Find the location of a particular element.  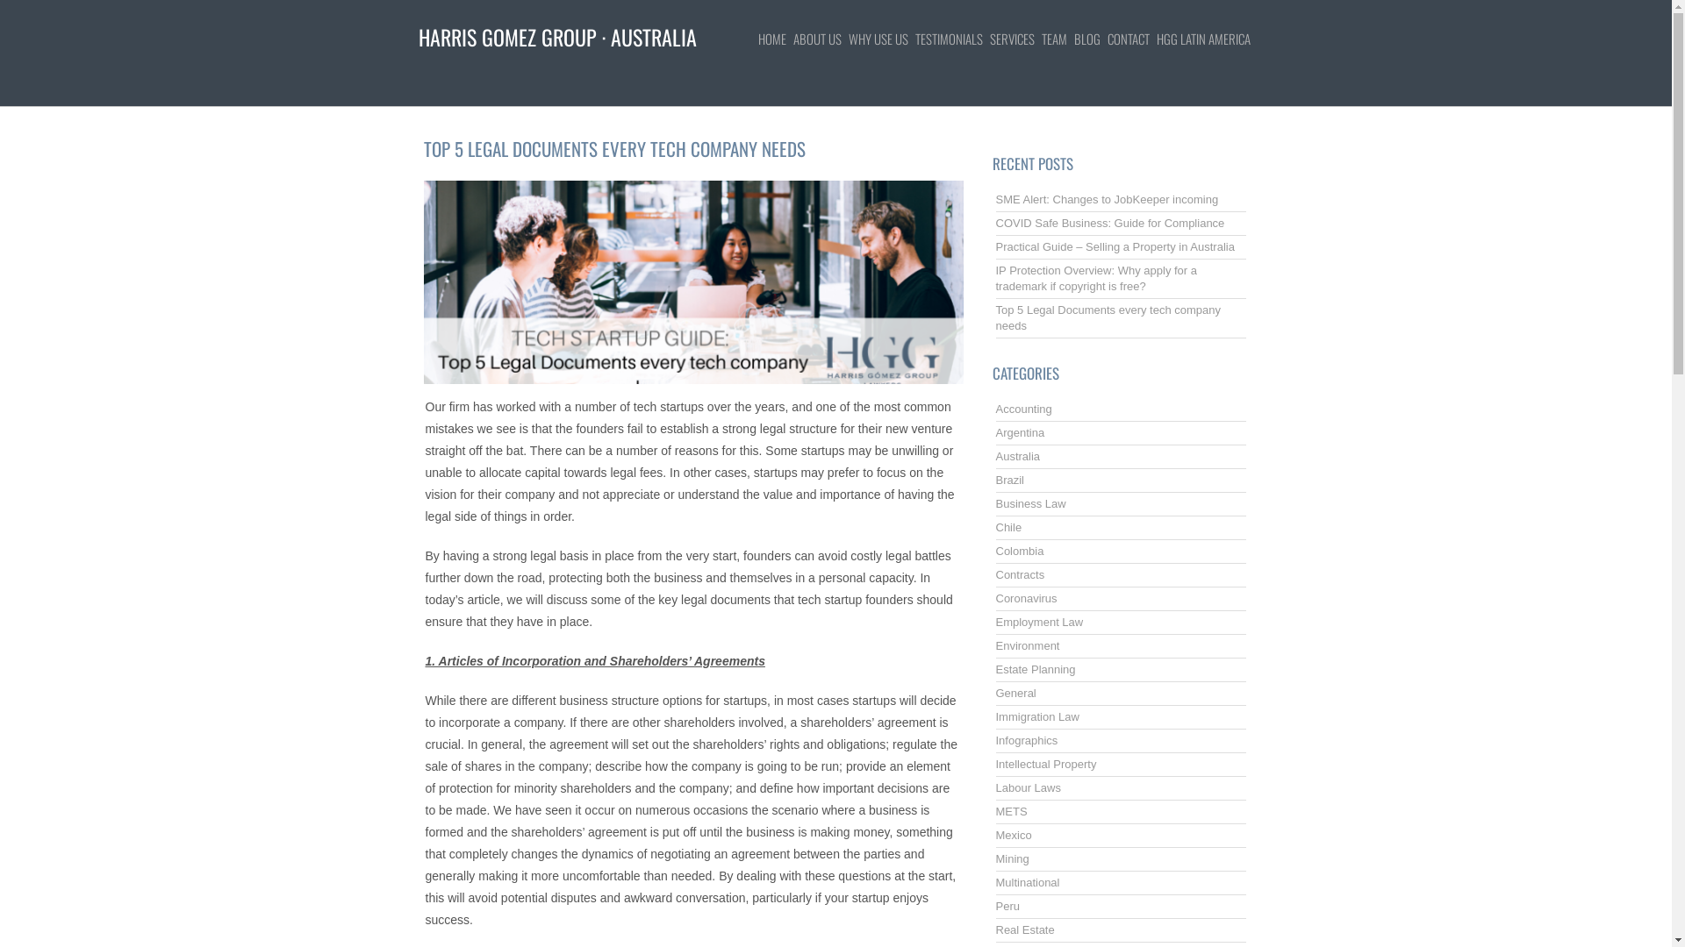

Australia is located at coordinates (1018, 456).